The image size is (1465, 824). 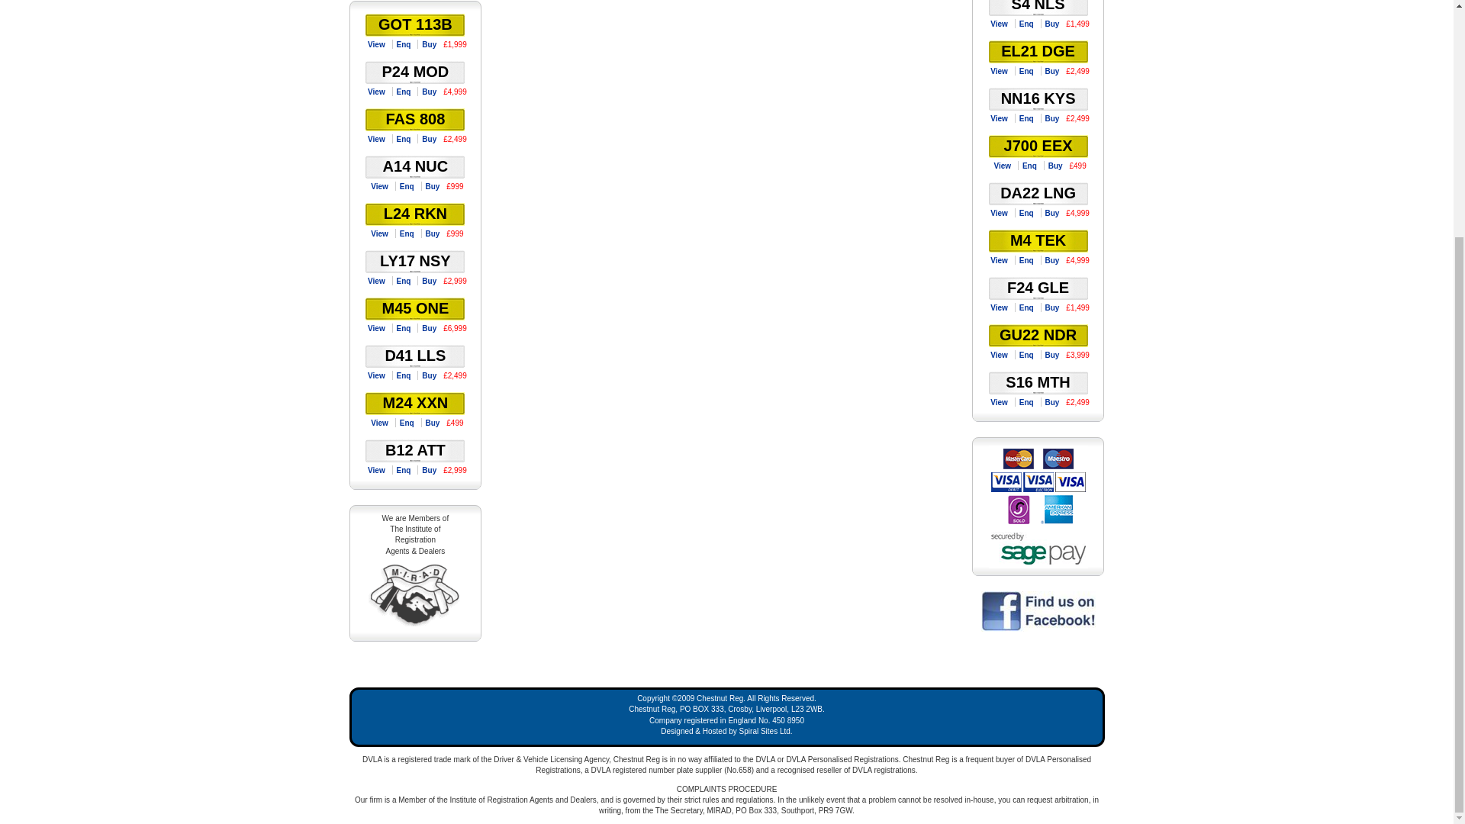 What do you see at coordinates (429, 281) in the screenshot?
I see `Buy Registration LY17 NSY` at bounding box center [429, 281].